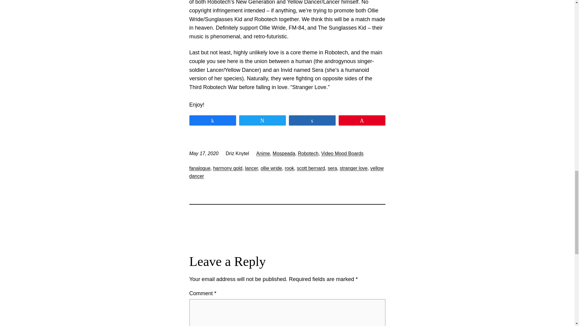  I want to click on harmony gold, so click(228, 168).